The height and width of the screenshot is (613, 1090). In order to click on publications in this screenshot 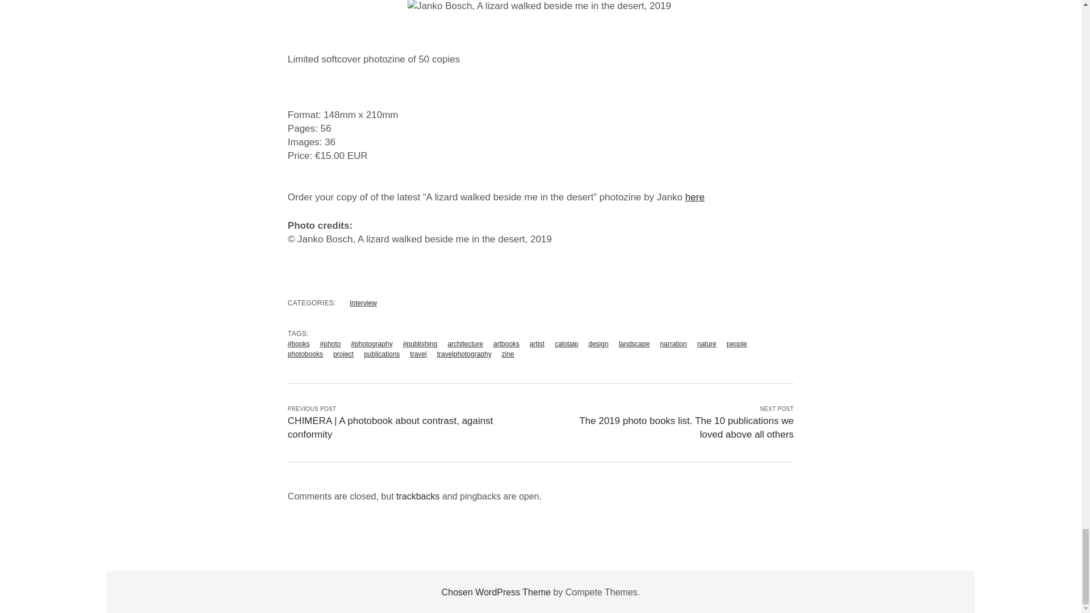, I will do `click(381, 354)`.